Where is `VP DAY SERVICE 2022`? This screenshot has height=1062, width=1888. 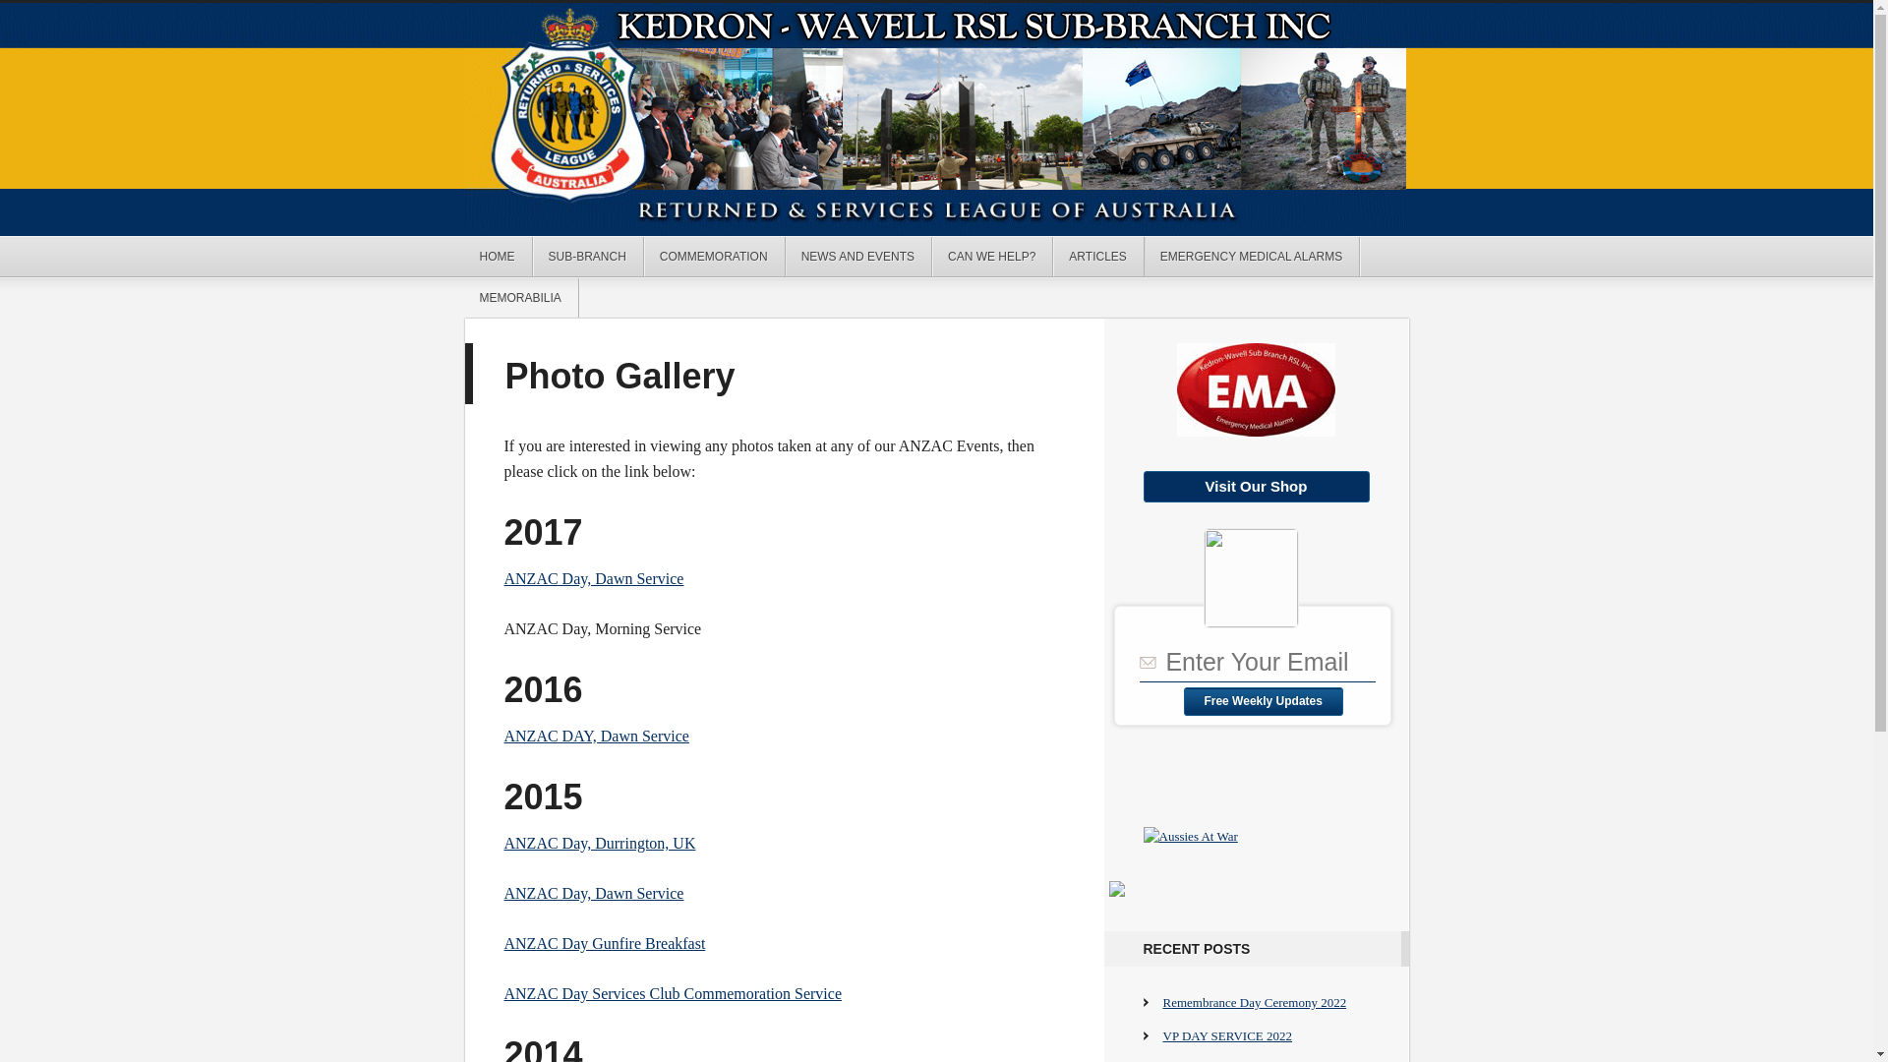
VP DAY SERVICE 2022 is located at coordinates (1227, 1036).